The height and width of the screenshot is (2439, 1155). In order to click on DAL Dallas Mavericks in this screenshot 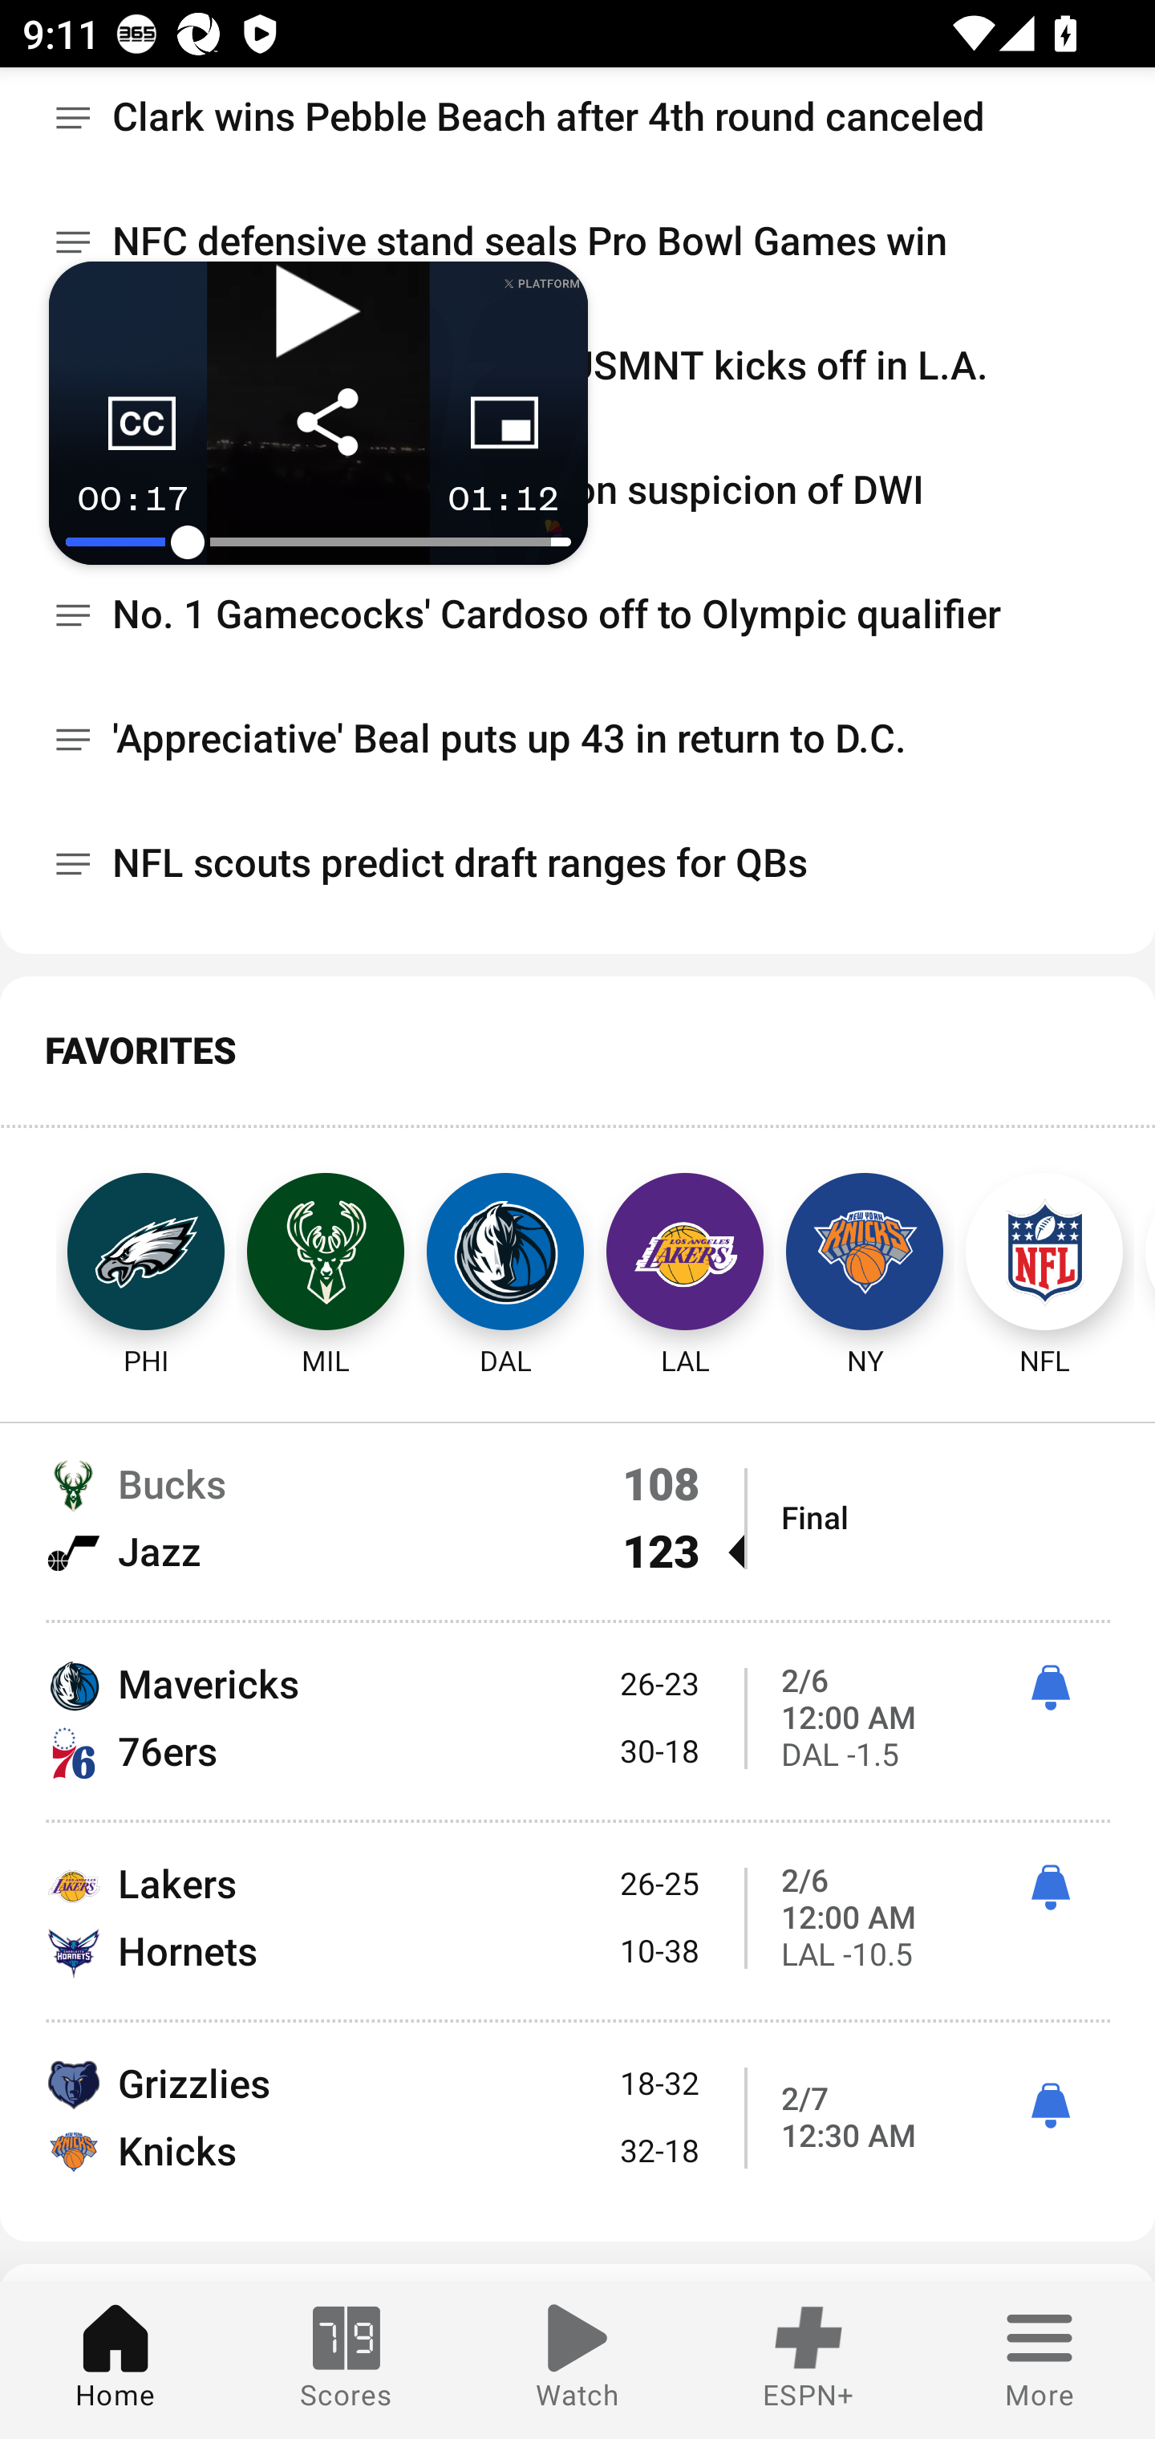, I will do `click(505, 1252)`.